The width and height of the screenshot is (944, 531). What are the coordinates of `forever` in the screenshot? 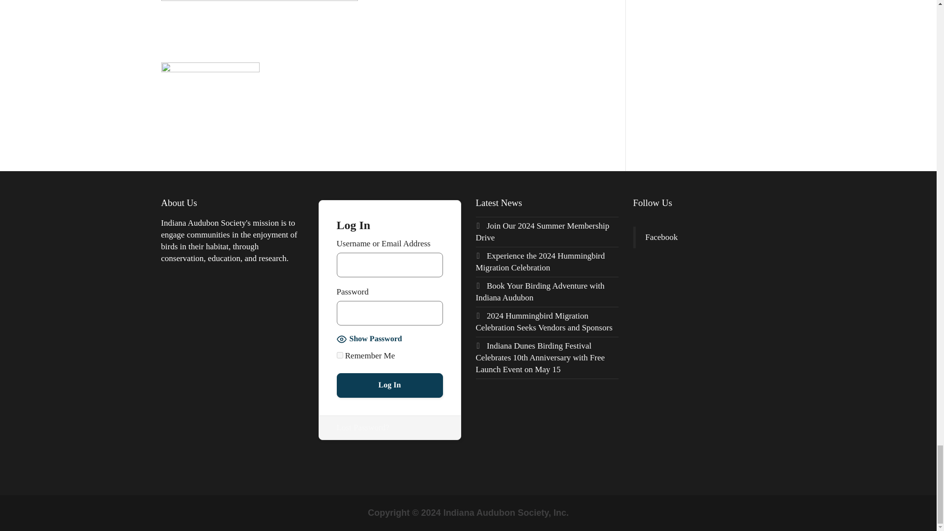 It's located at (339, 355).